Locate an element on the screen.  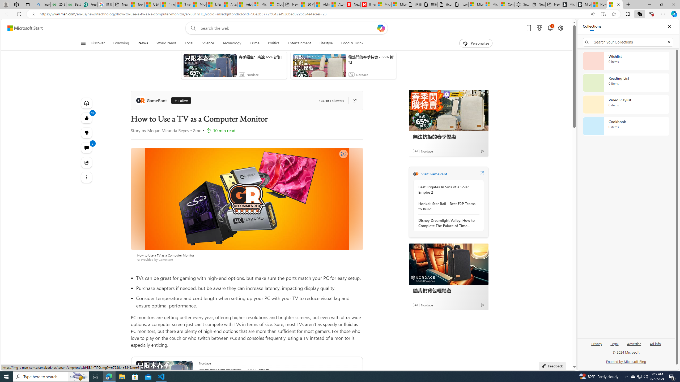
Visit GameRant website is located at coordinates (482, 174).